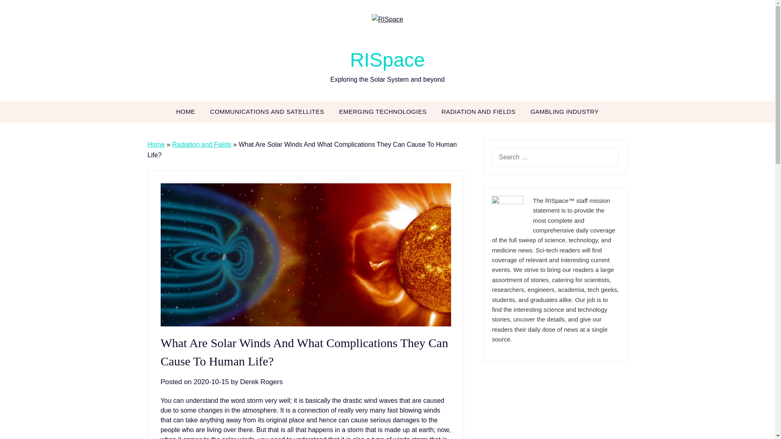 The height and width of the screenshot is (439, 781). What do you see at coordinates (156, 144) in the screenshot?
I see `Home` at bounding box center [156, 144].